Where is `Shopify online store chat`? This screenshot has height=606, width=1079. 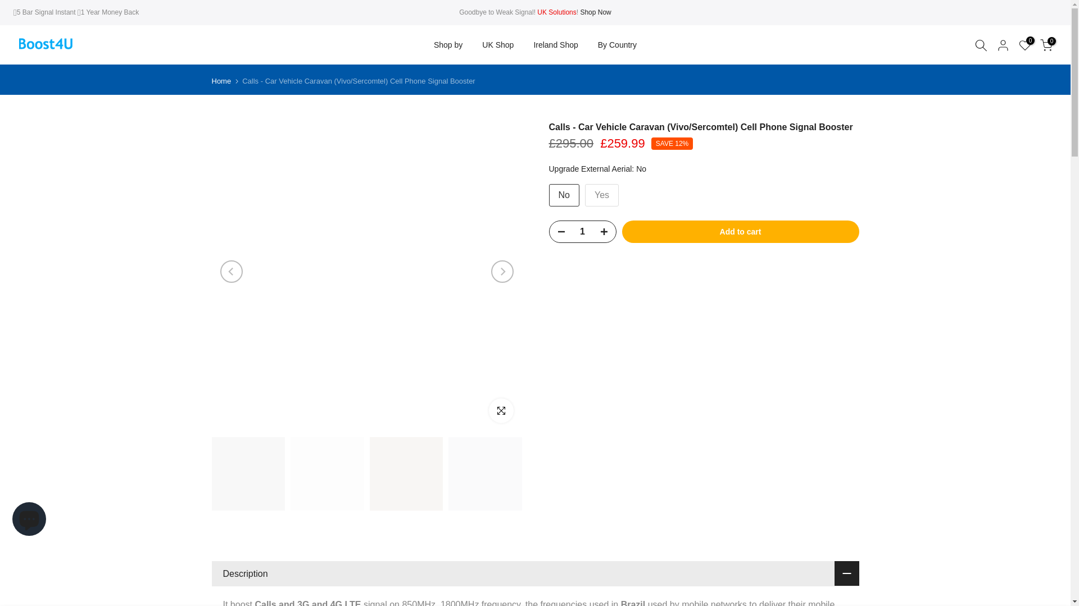
Shopify online store chat is located at coordinates (29, 521).